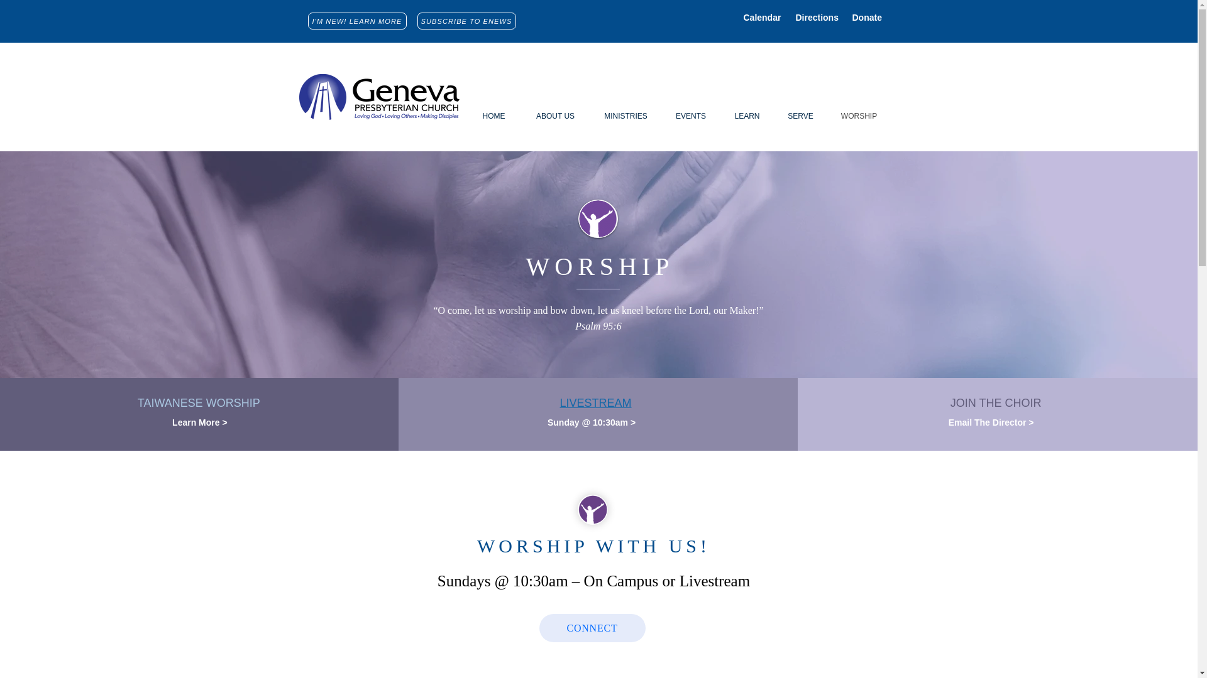  I want to click on Donate, so click(867, 18).